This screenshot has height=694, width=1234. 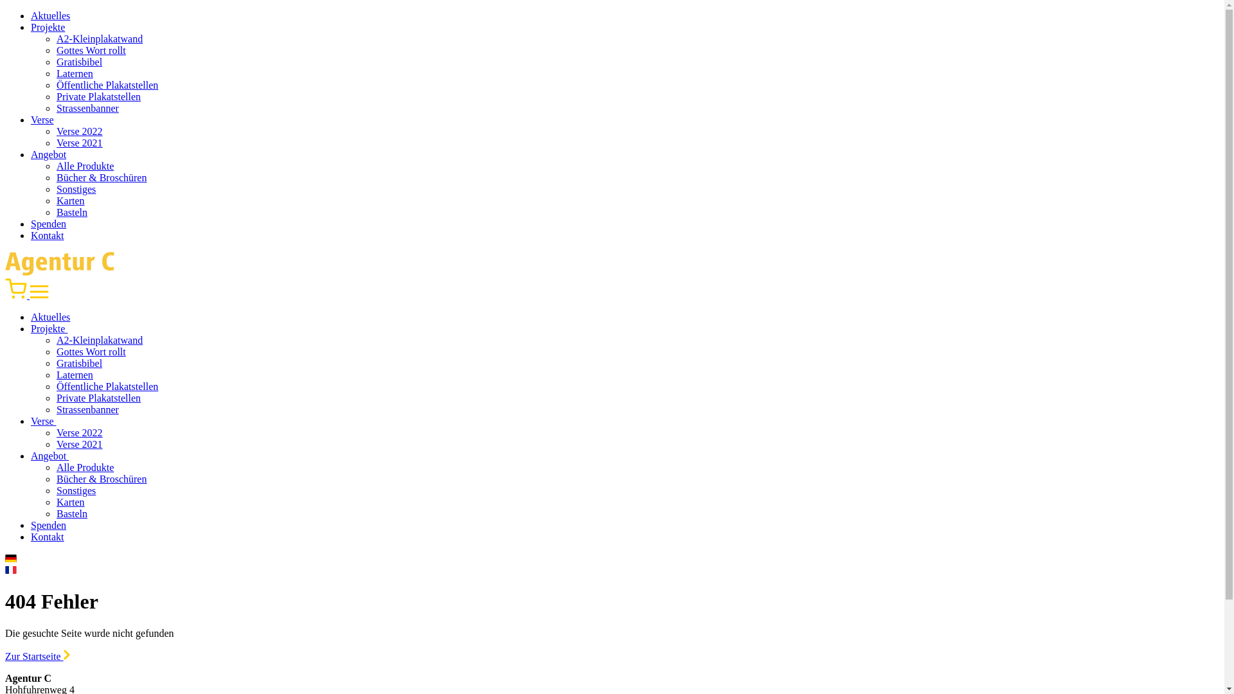 I want to click on Verse, so click(x=42, y=120).